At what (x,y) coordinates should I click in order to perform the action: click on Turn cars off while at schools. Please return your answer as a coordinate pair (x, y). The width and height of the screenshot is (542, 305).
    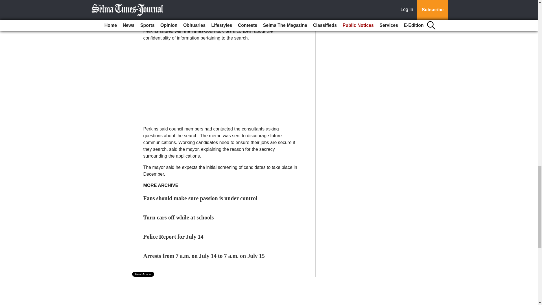
    Looking at the image, I should click on (179, 217).